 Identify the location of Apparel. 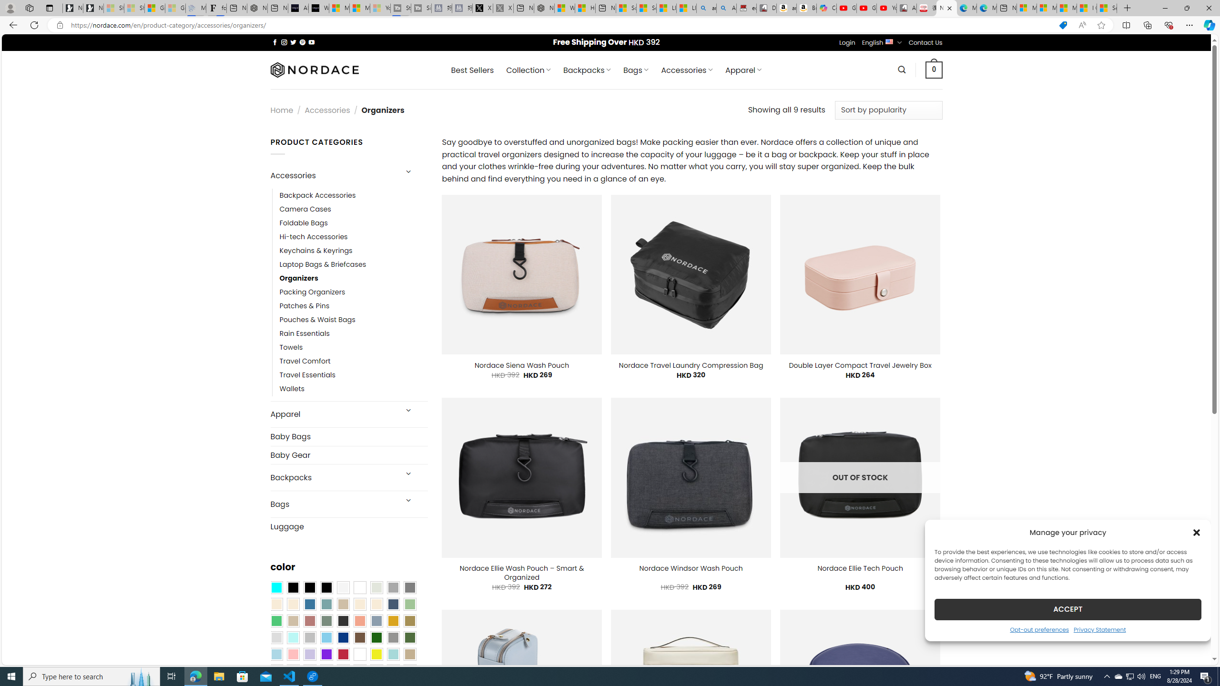
(333, 414).